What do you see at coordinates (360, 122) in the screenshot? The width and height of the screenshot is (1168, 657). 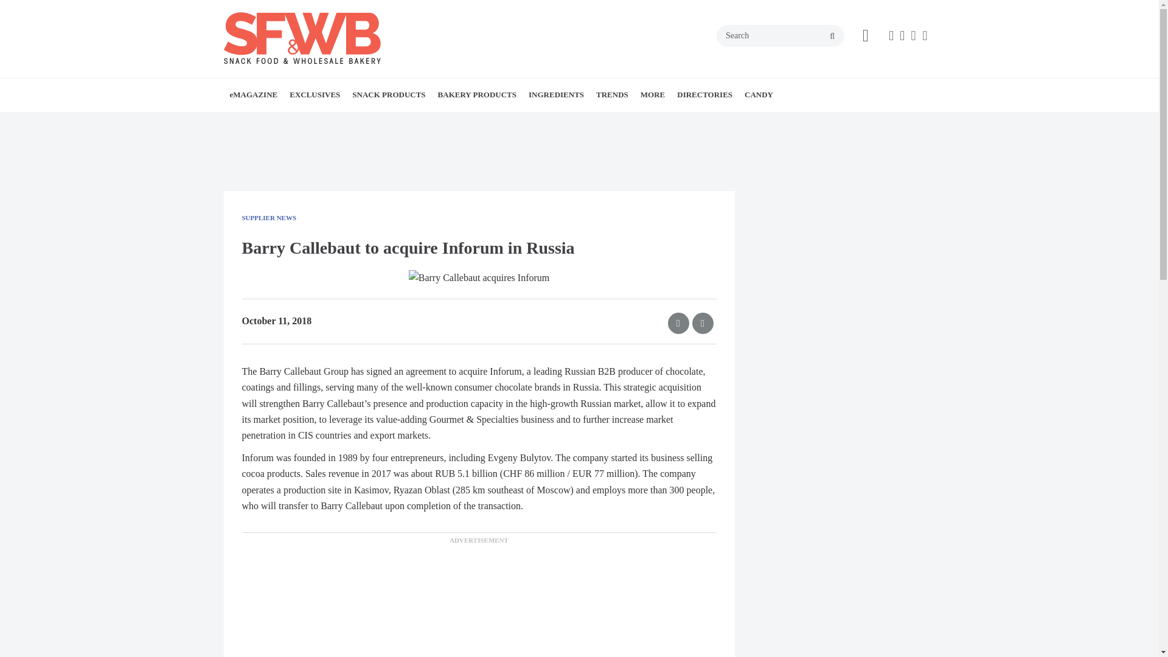 I see `EQUIPMENT` at bounding box center [360, 122].